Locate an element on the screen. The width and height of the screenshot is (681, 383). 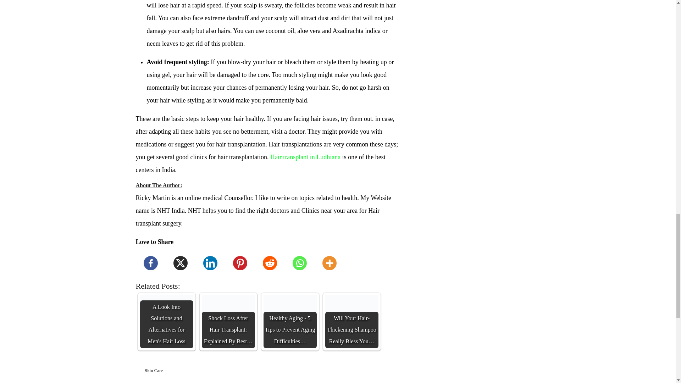
Linkedin is located at coordinates (210, 263).